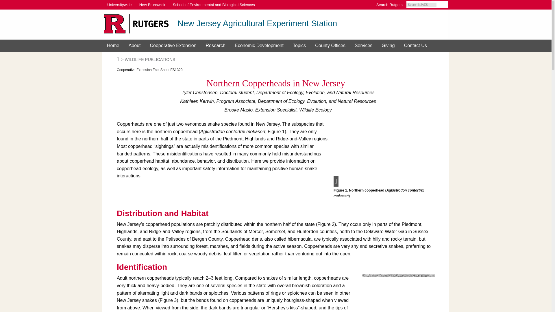 The image size is (555, 312). What do you see at coordinates (363, 46) in the screenshot?
I see `Services` at bounding box center [363, 46].